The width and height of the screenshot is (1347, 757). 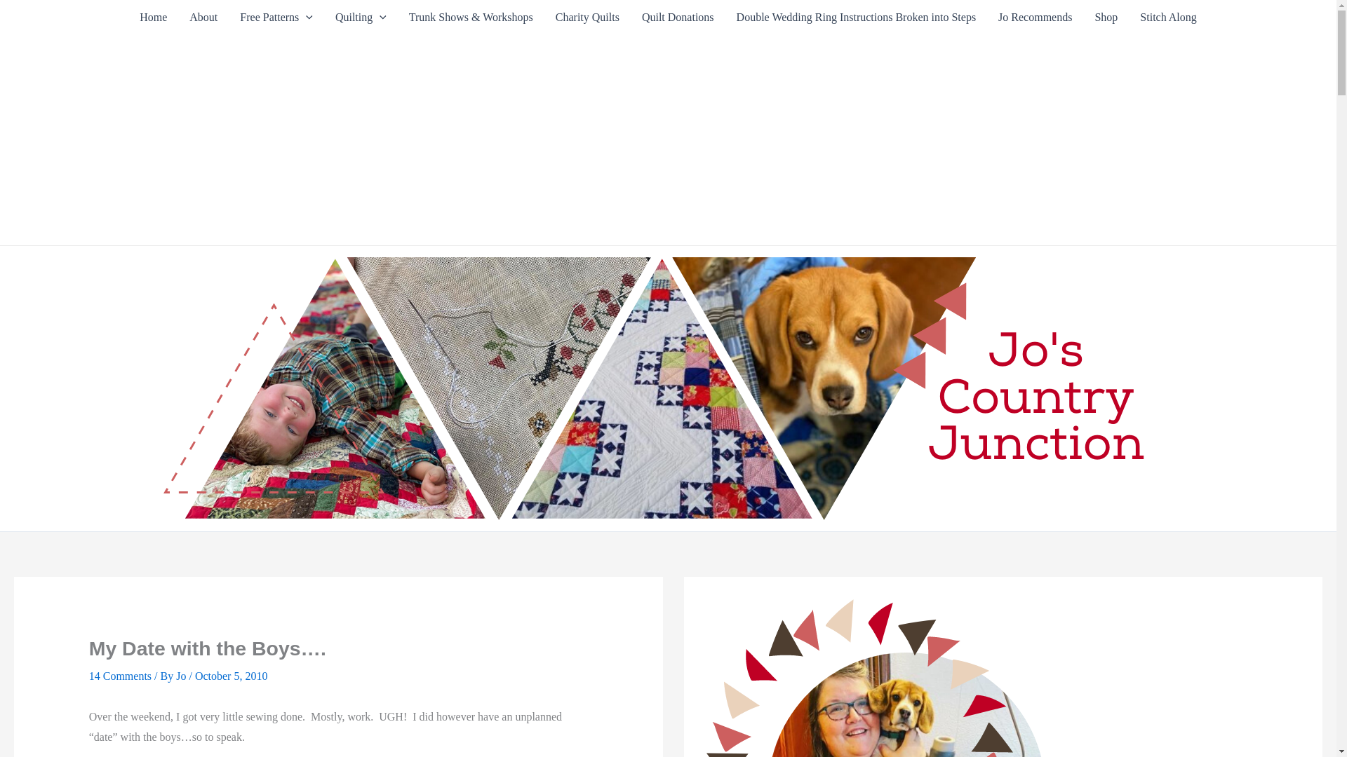 What do you see at coordinates (361, 17) in the screenshot?
I see `Quilting` at bounding box center [361, 17].